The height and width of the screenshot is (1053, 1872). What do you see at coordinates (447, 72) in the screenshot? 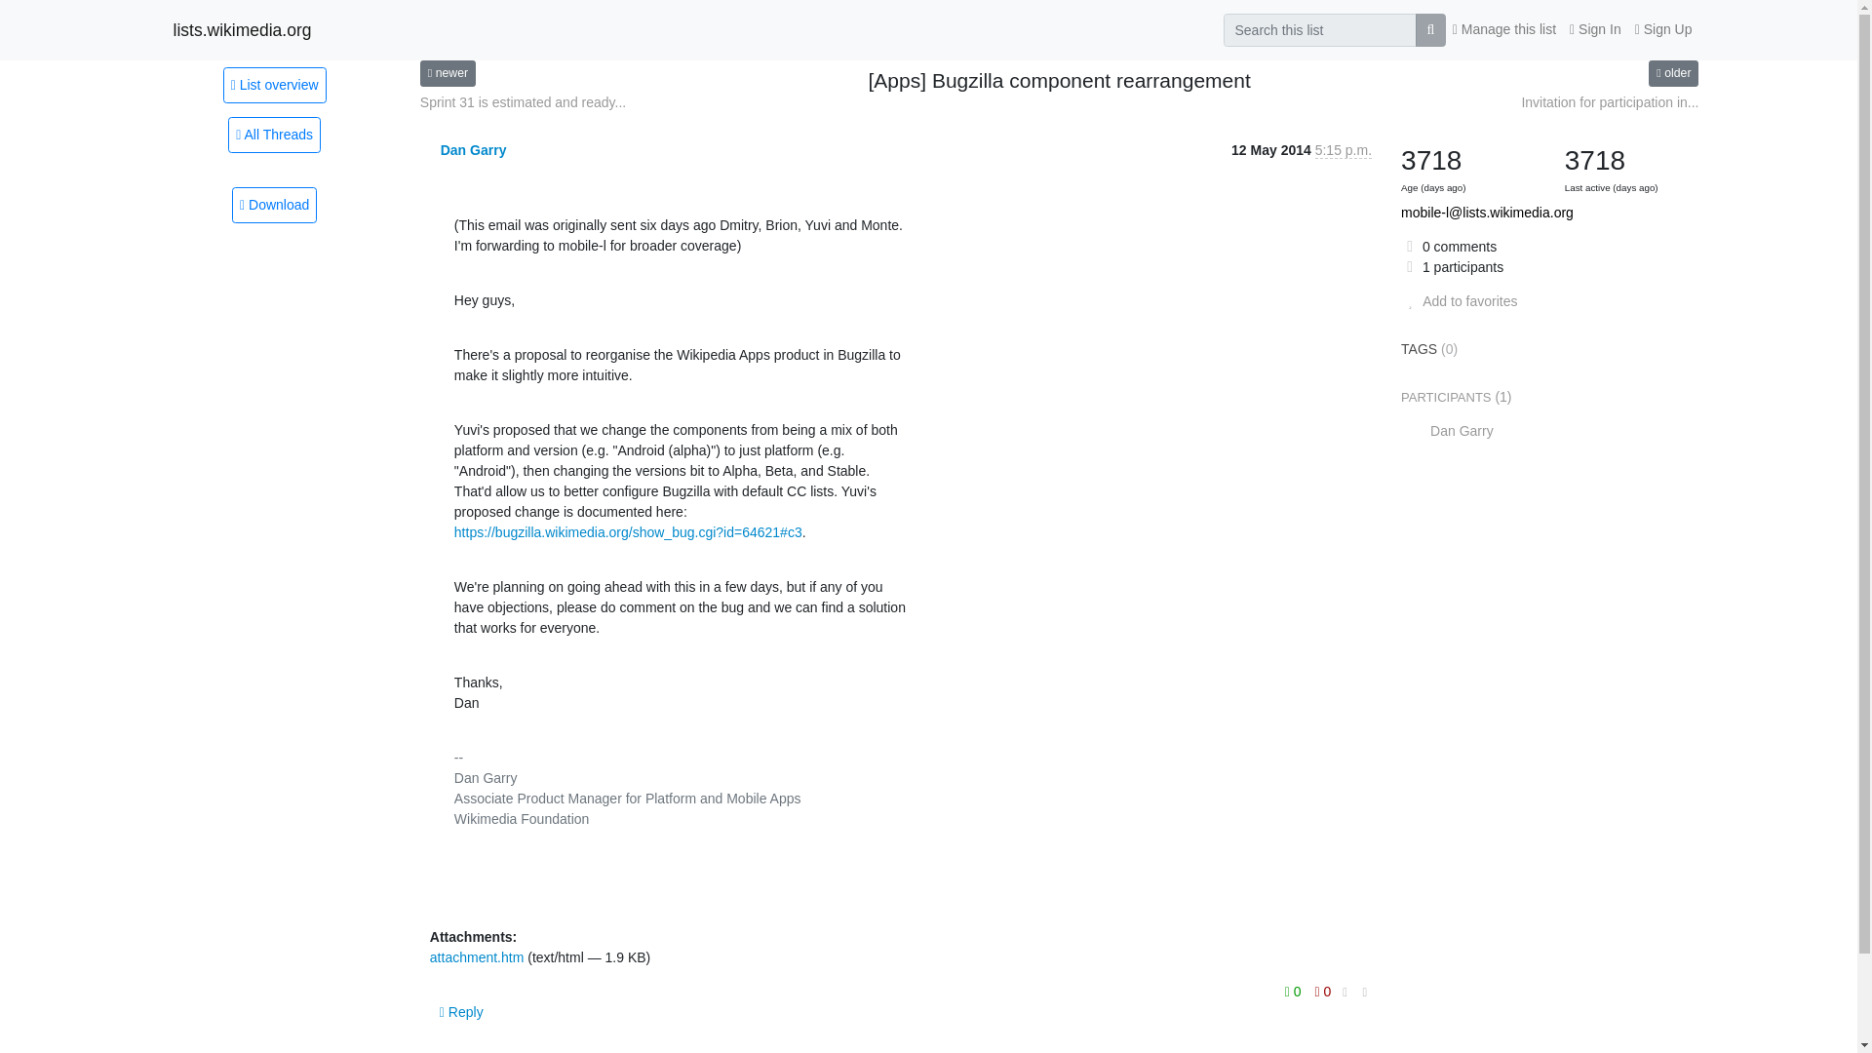
I see `newer` at bounding box center [447, 72].